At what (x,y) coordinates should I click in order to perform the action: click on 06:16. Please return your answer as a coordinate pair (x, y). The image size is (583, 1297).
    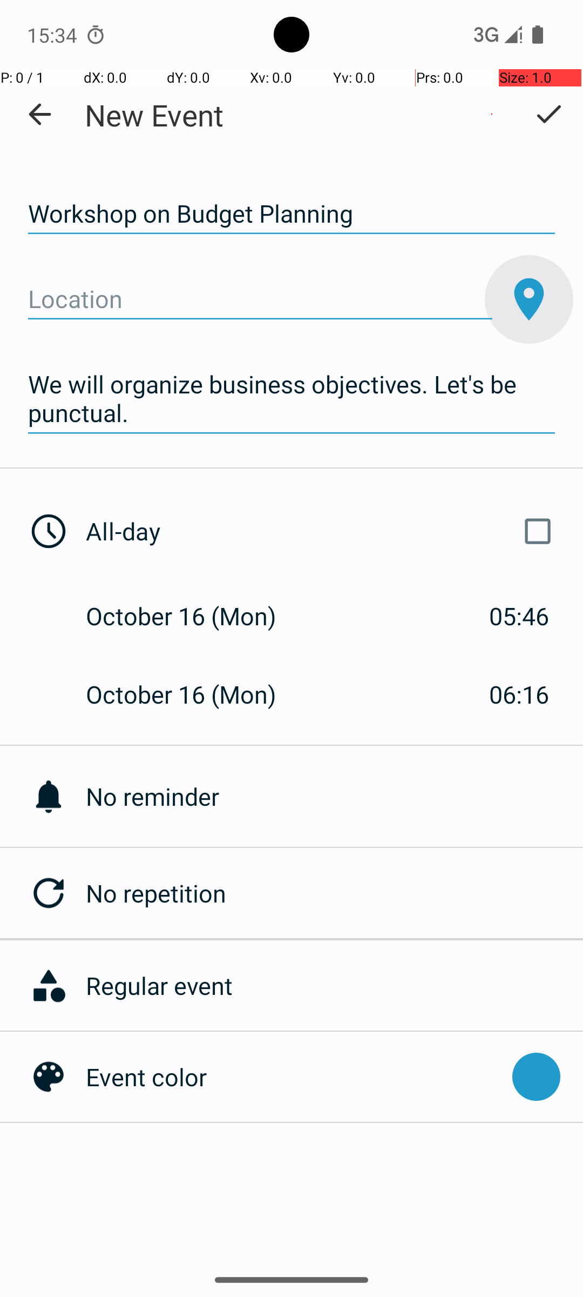
    Looking at the image, I should click on (519, 694).